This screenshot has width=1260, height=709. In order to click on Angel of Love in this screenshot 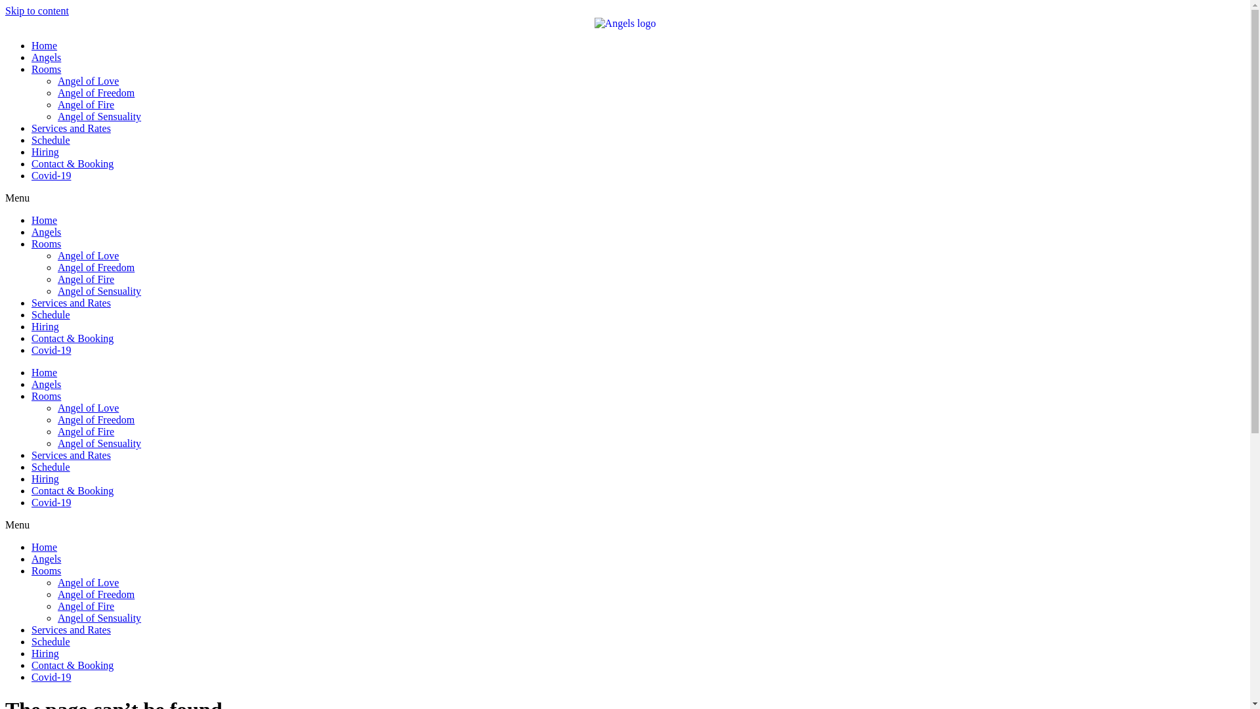, I will do `click(88, 256)`.